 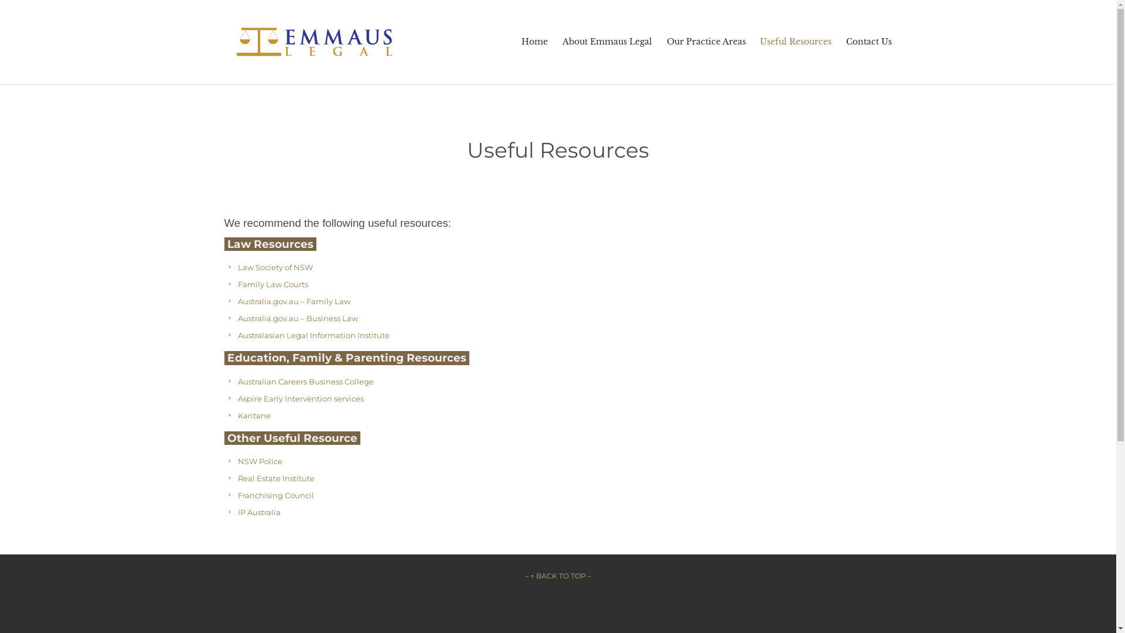 What do you see at coordinates (301, 399) in the screenshot?
I see `Aspire Early Intervention services` at bounding box center [301, 399].